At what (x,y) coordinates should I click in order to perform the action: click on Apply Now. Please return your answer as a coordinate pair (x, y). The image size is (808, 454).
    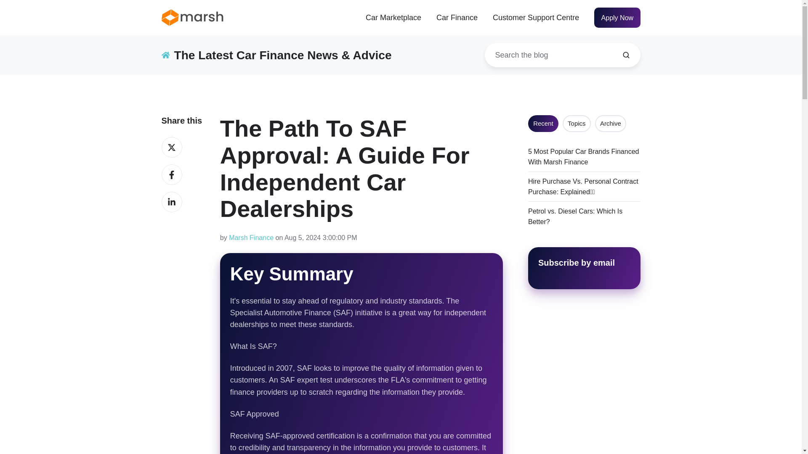
    Looking at the image, I should click on (617, 18).